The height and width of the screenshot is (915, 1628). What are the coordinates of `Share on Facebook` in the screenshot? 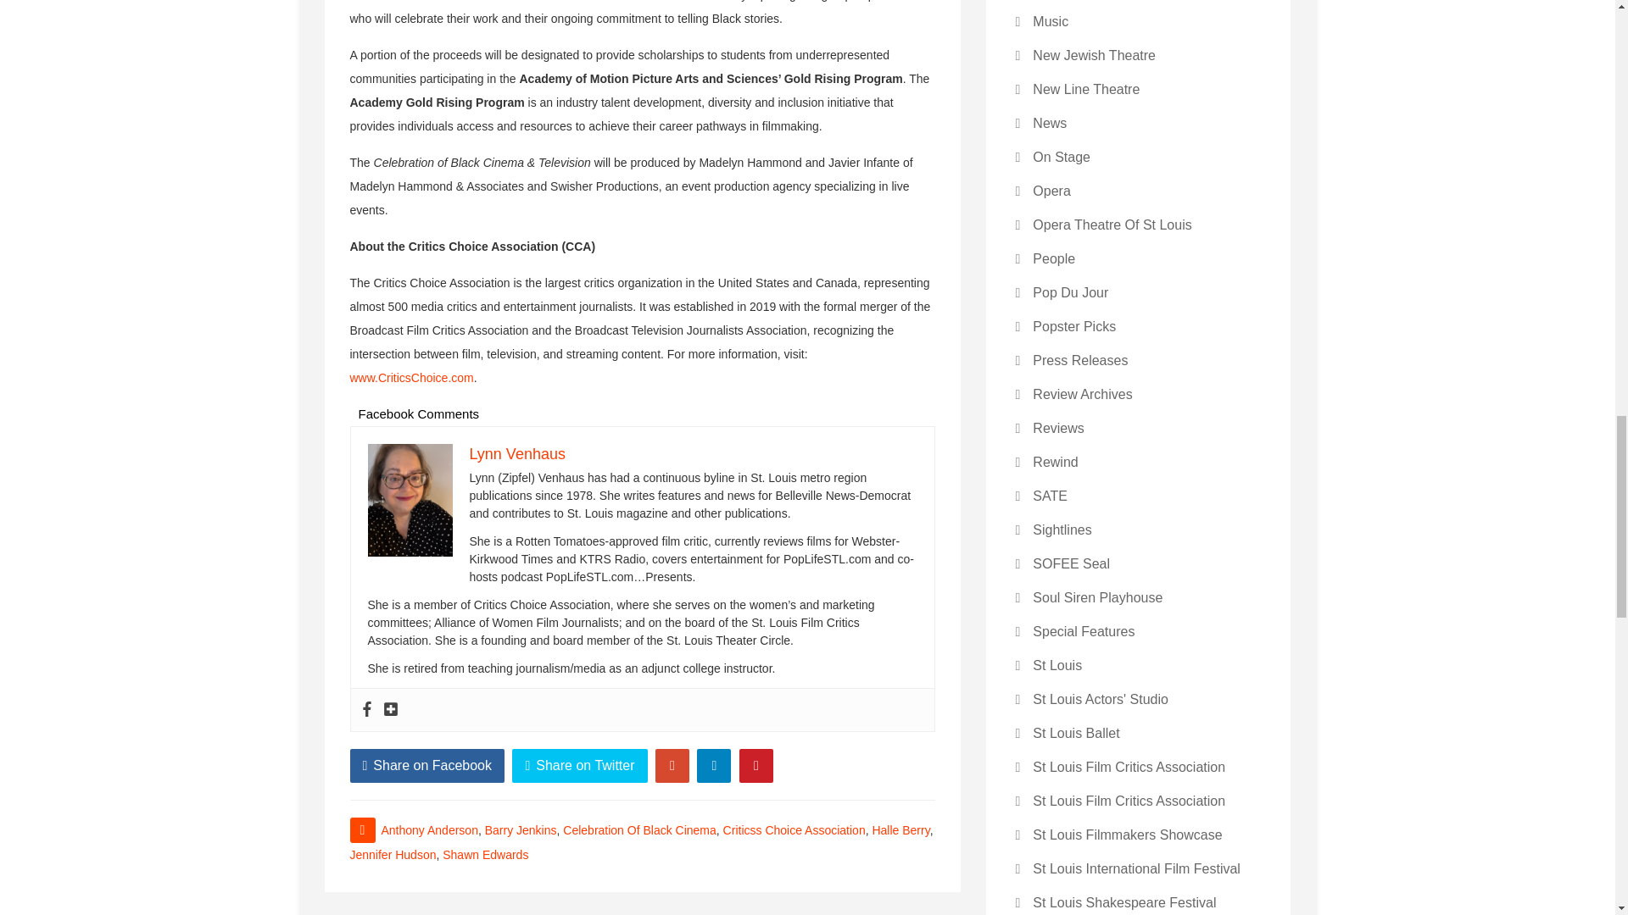 It's located at (427, 766).